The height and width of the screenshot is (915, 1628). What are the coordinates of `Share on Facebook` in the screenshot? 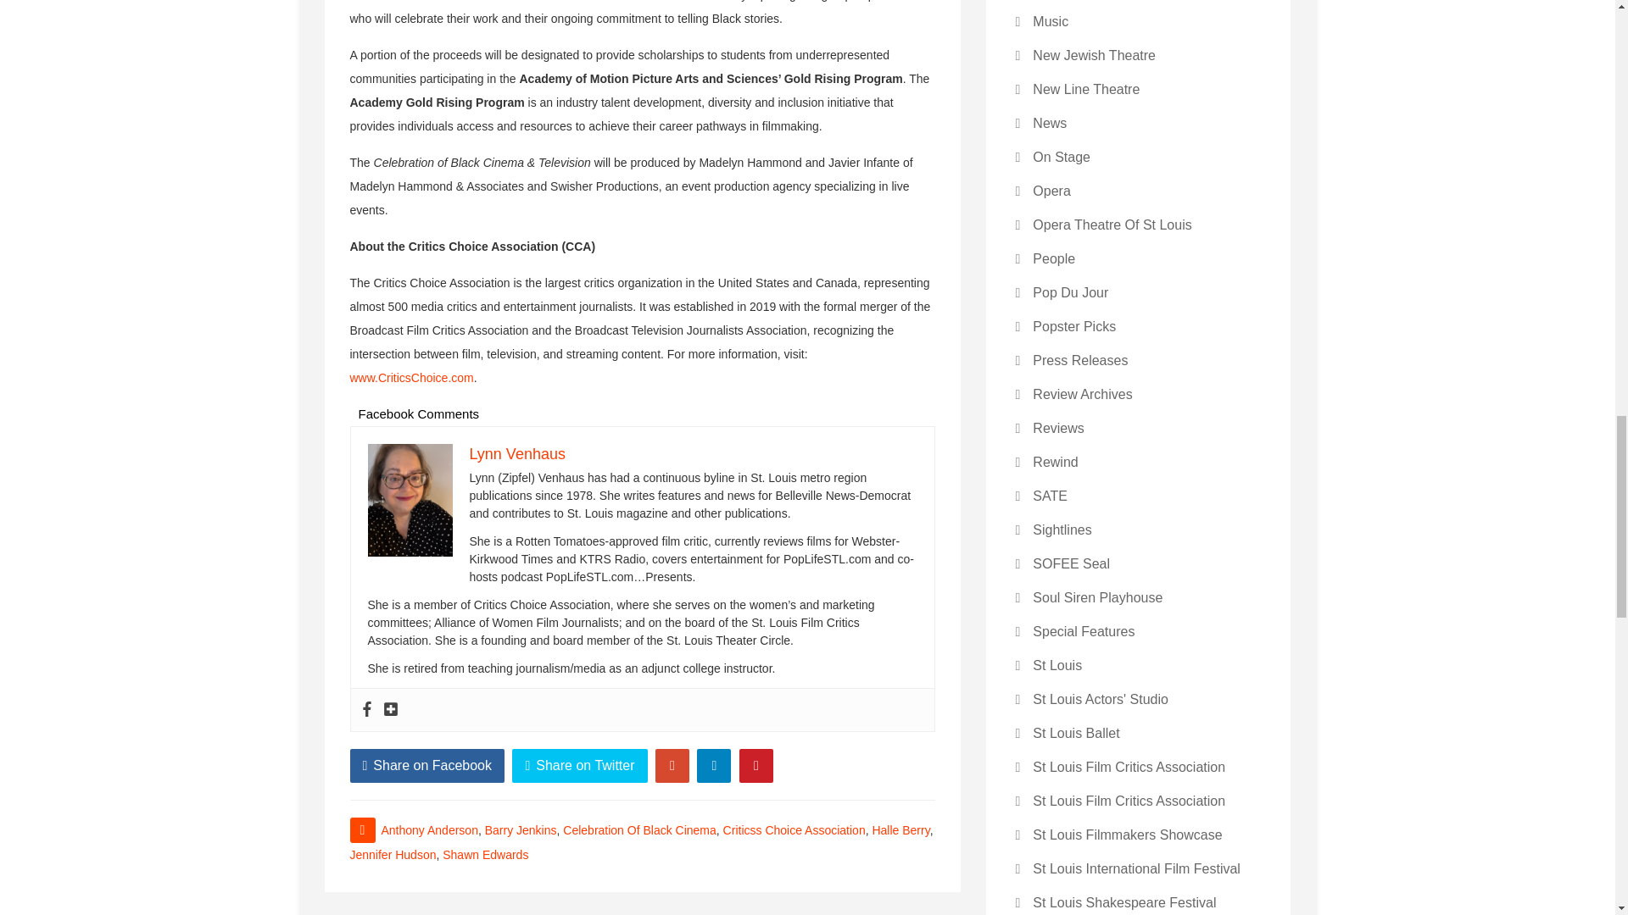 It's located at (427, 766).